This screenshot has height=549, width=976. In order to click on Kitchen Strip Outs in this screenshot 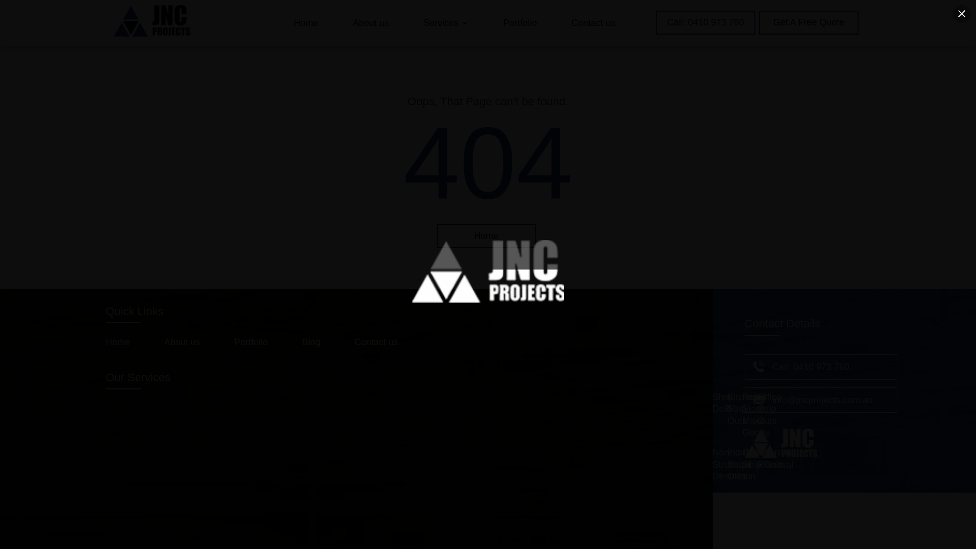, I will do `click(743, 417)`.